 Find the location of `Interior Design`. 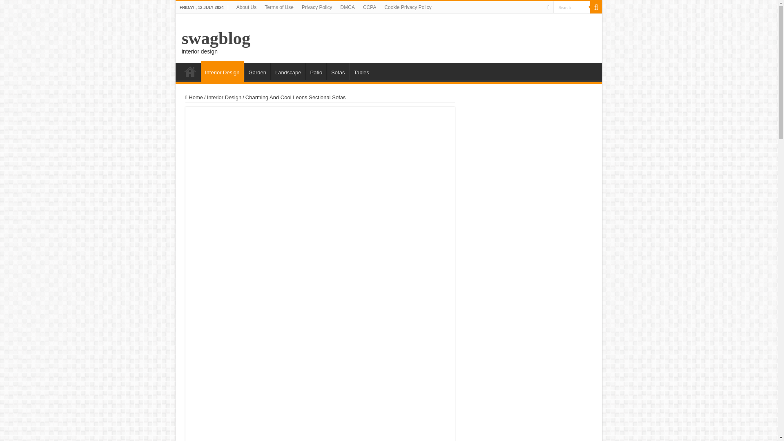

Interior Design is located at coordinates (222, 71).